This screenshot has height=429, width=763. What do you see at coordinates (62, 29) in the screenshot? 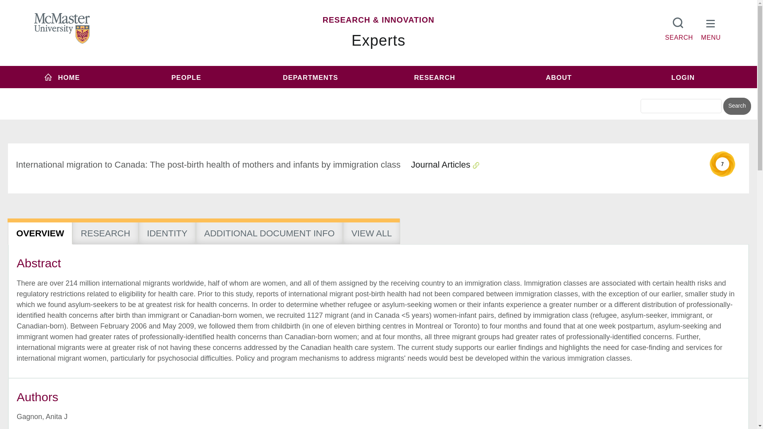
I see `McMaster Univeristy Logo` at bounding box center [62, 29].